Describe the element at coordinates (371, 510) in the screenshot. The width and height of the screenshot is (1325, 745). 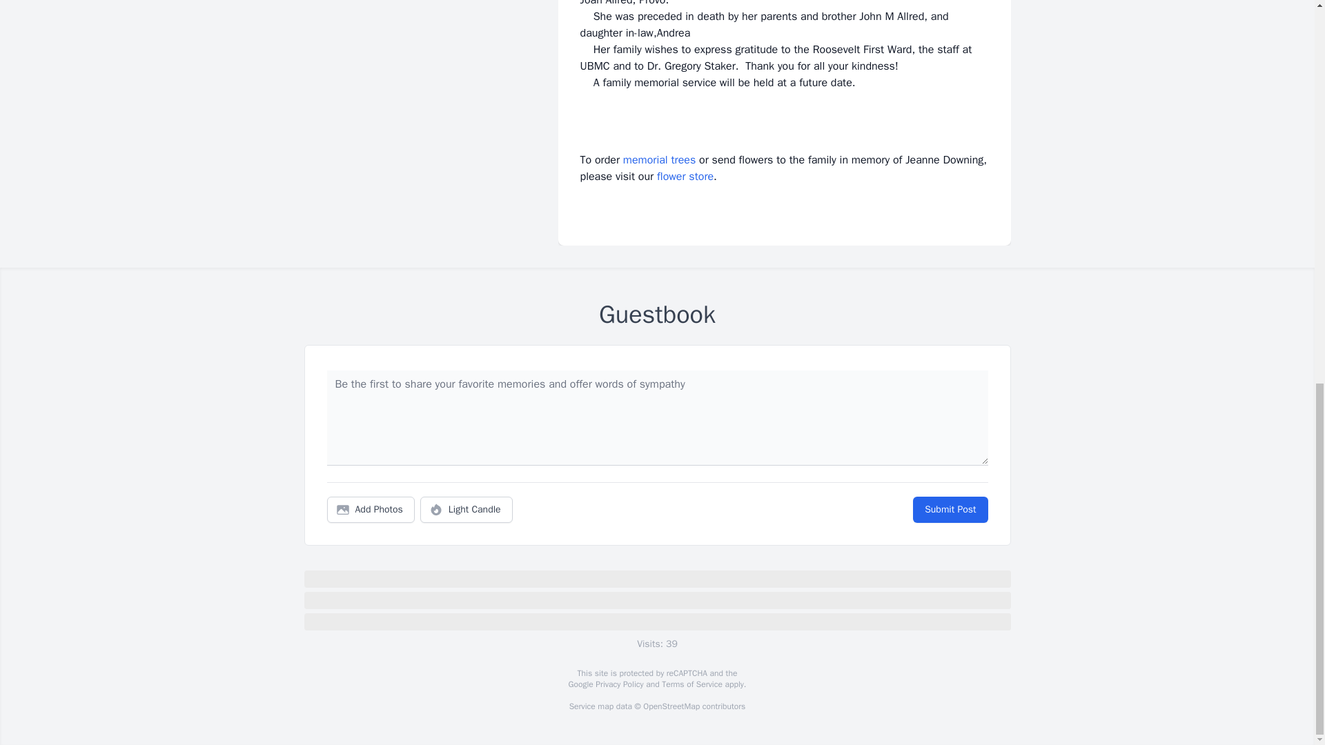
I see `Add Photos` at that location.